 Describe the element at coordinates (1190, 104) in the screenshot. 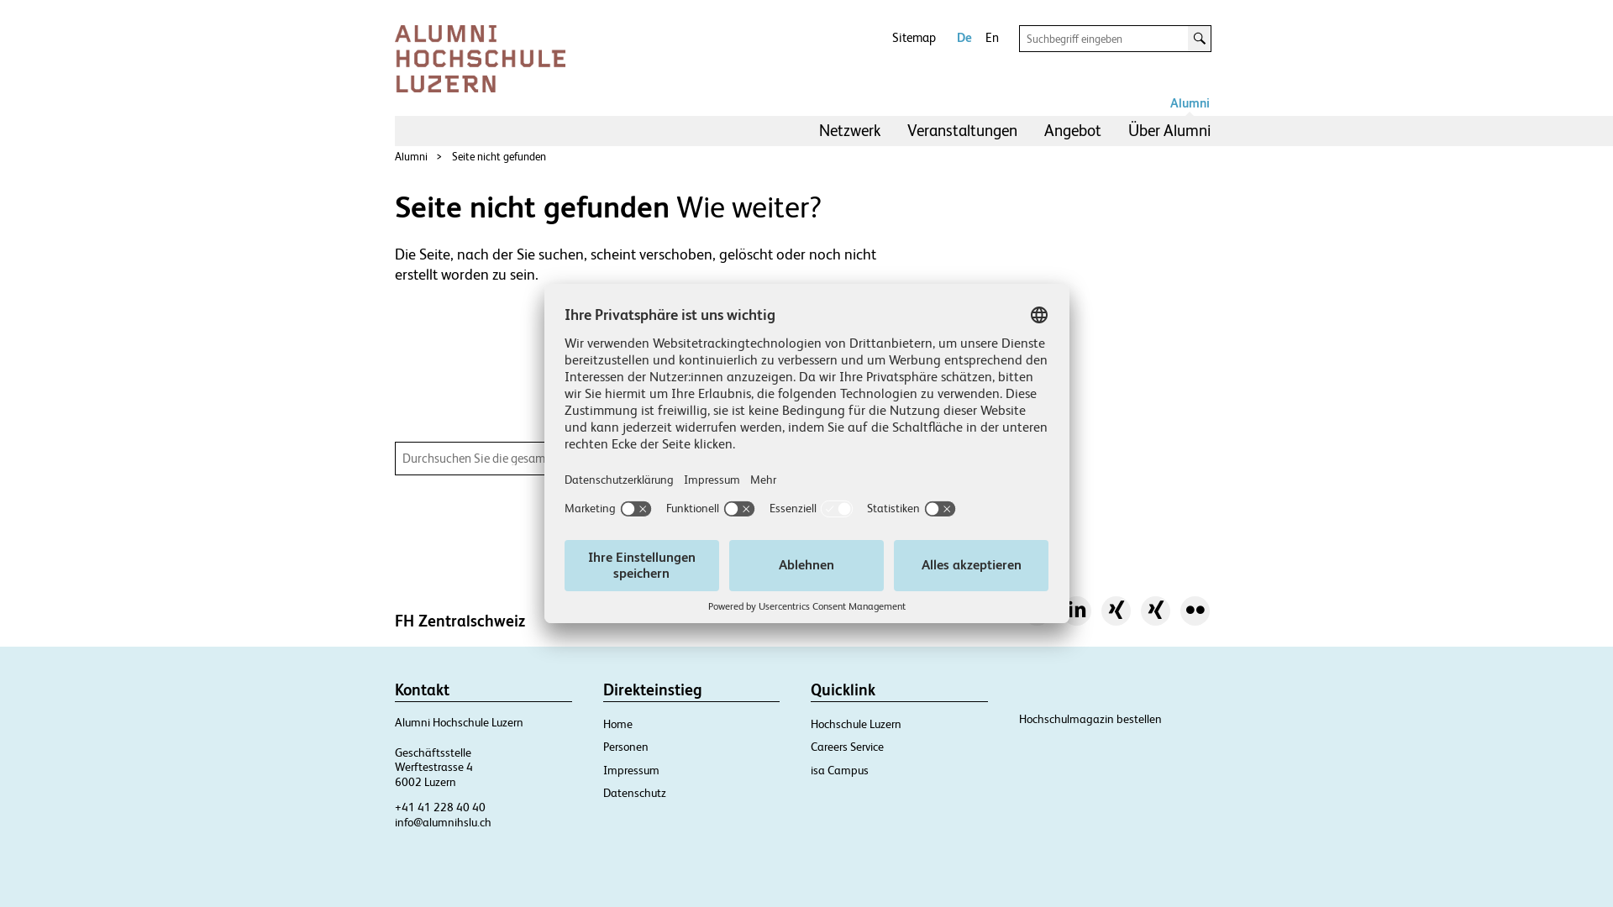

I see `Alumni` at that location.